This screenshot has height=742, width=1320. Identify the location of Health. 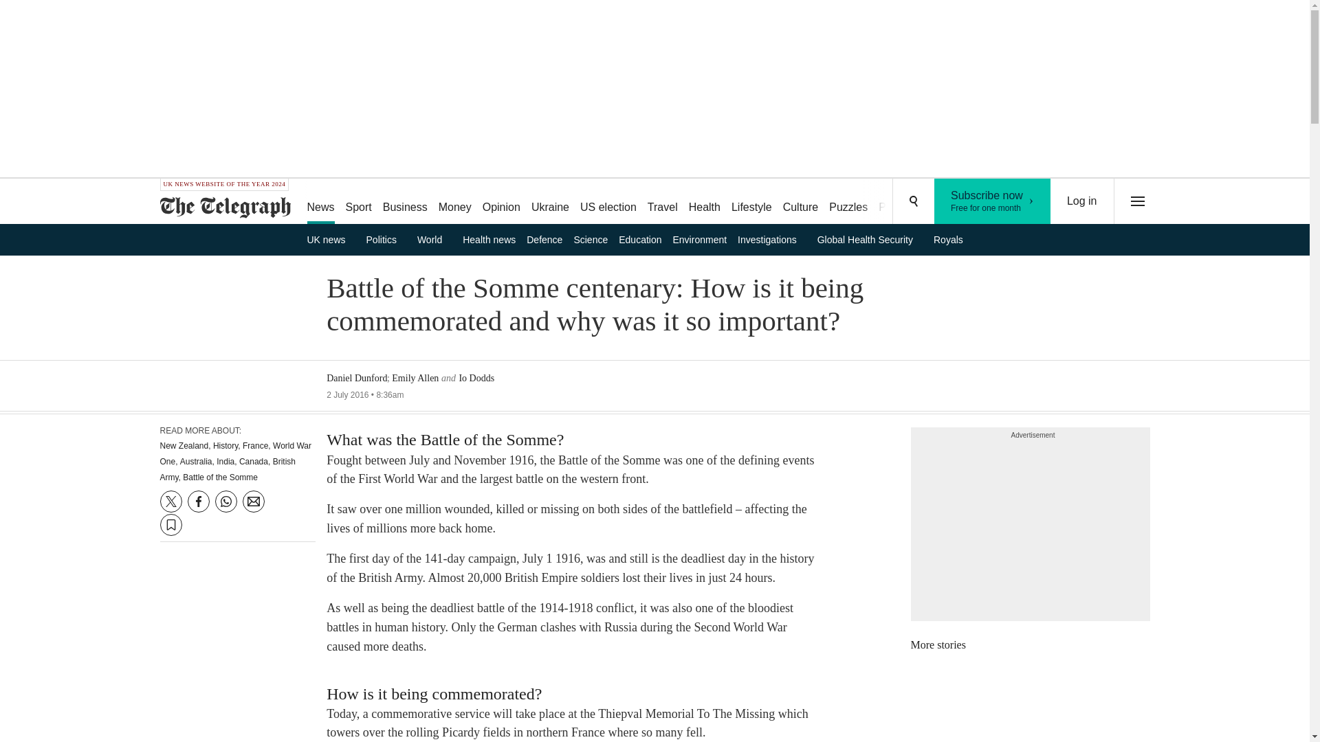
(500, 202).